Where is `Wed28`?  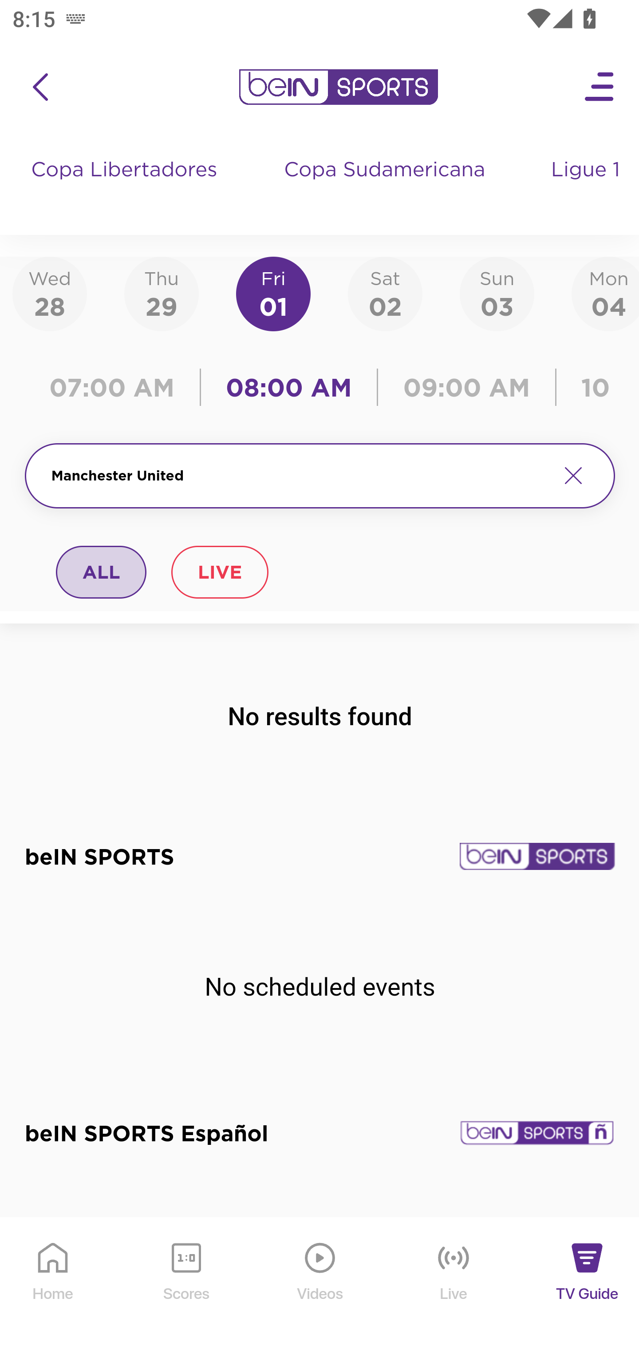
Wed28 is located at coordinates (50, 293).